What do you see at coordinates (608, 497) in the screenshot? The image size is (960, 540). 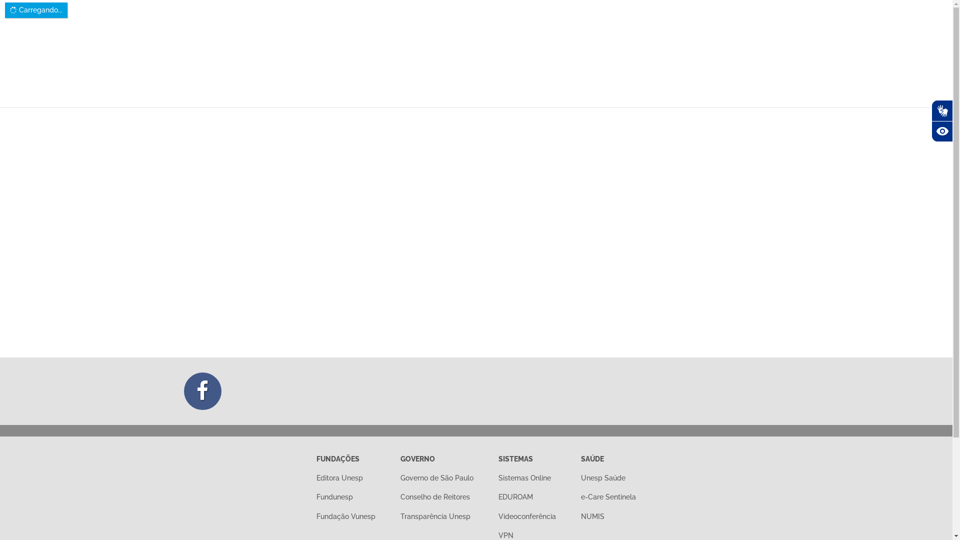 I see `e-Care Sentinela` at bounding box center [608, 497].